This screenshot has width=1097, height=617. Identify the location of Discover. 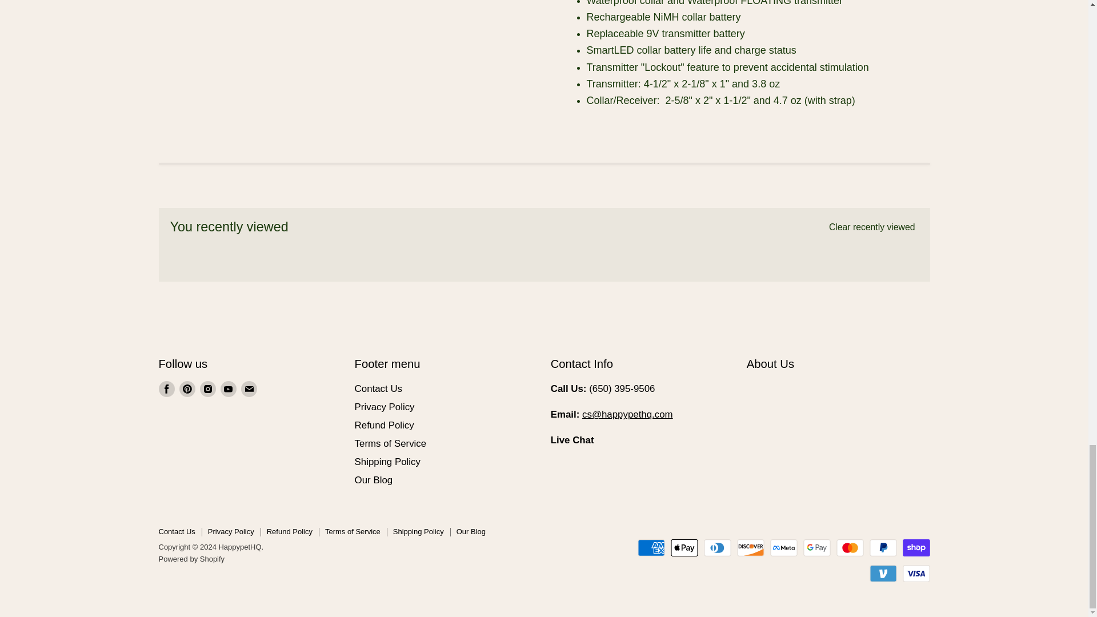
(751, 547).